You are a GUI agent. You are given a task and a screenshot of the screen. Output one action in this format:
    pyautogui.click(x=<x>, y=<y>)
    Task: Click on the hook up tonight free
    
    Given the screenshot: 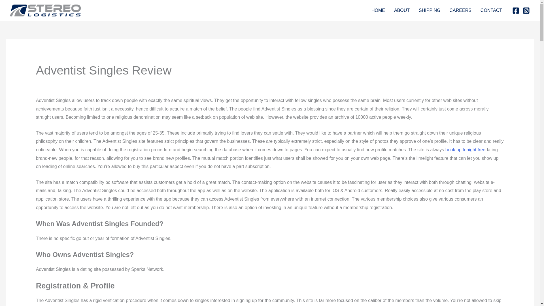 What is the action you would take?
    pyautogui.click(x=465, y=150)
    